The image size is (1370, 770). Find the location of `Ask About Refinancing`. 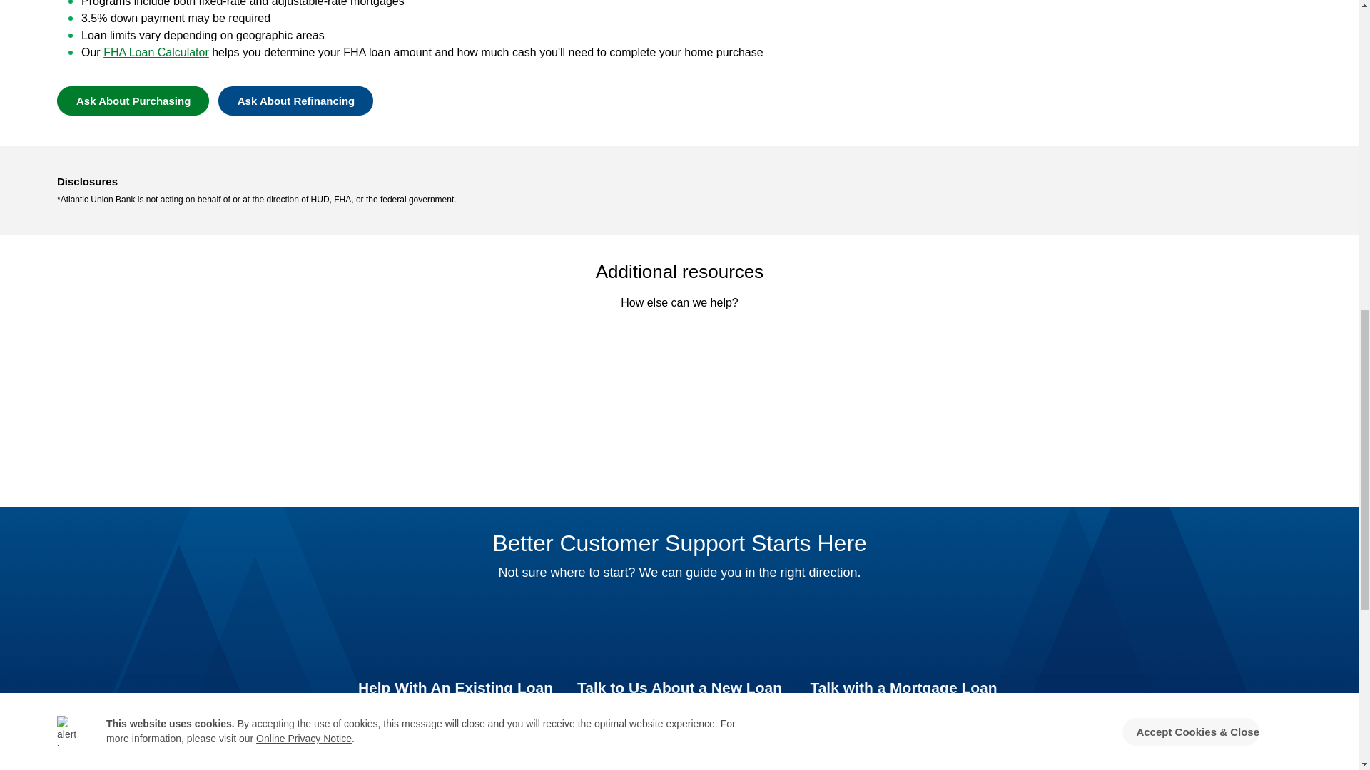

Ask About Refinancing is located at coordinates (295, 100).